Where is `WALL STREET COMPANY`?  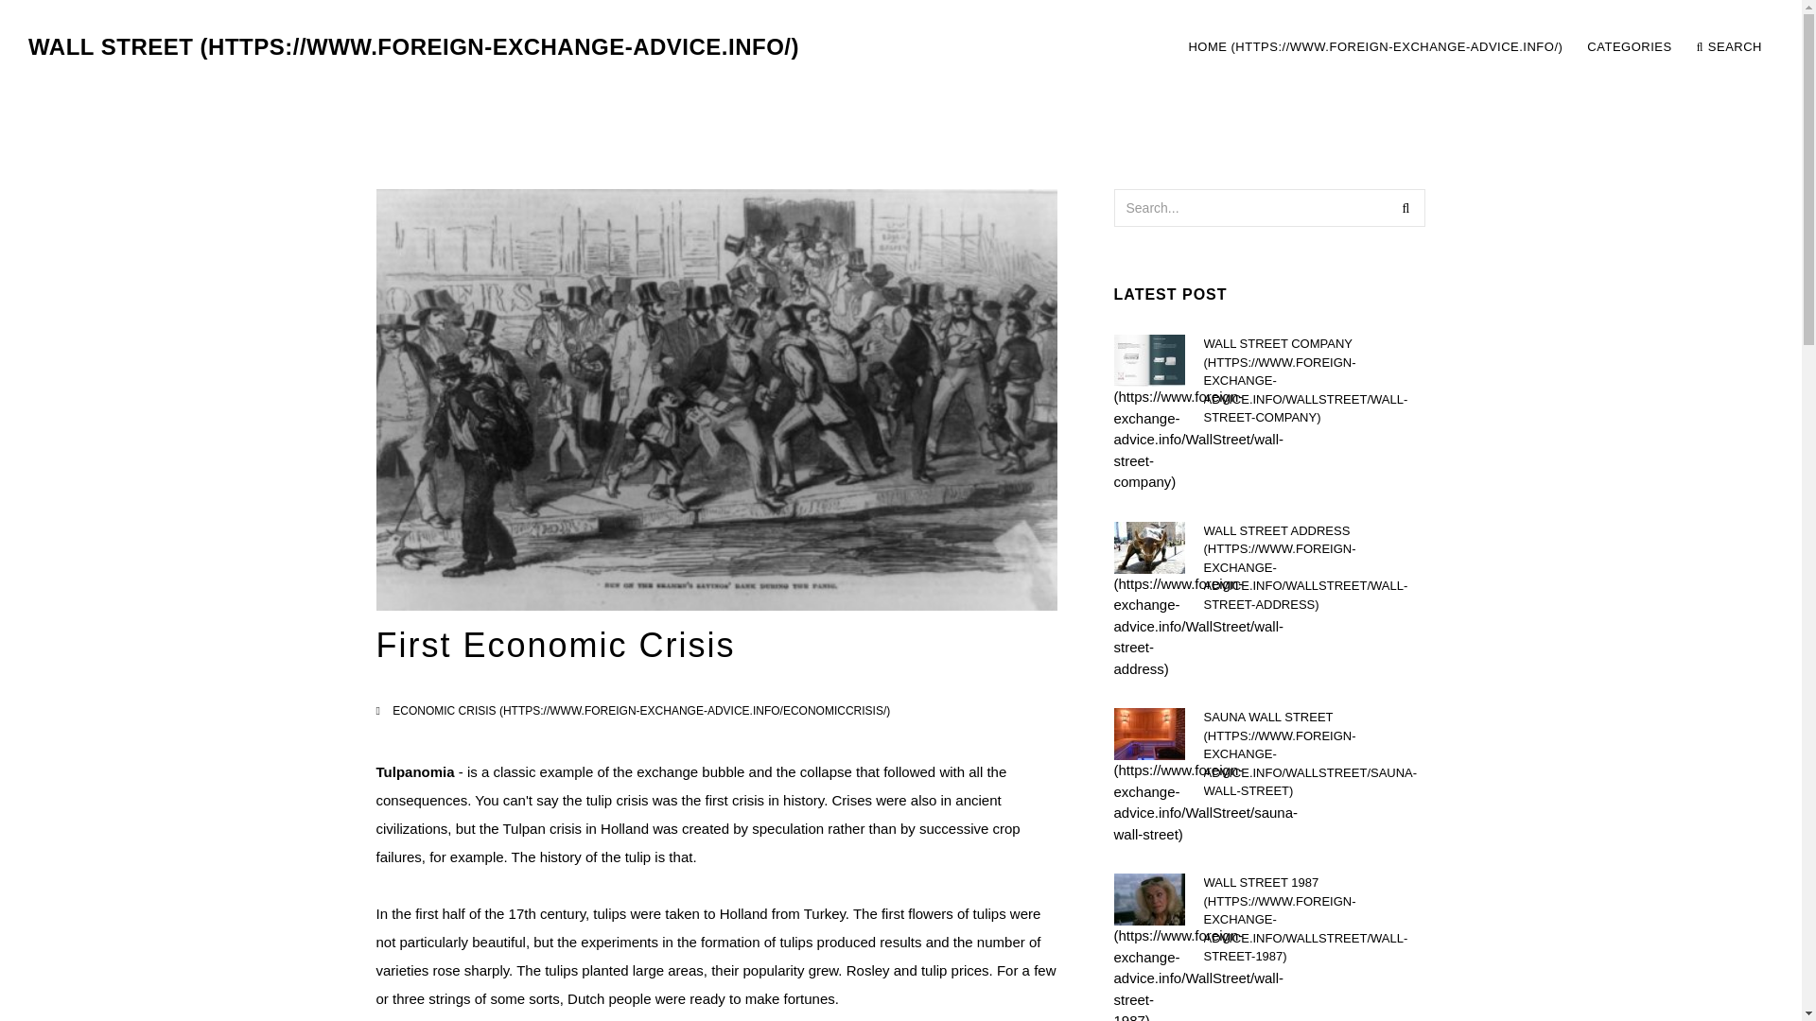
WALL STREET COMPANY is located at coordinates (1314, 381).